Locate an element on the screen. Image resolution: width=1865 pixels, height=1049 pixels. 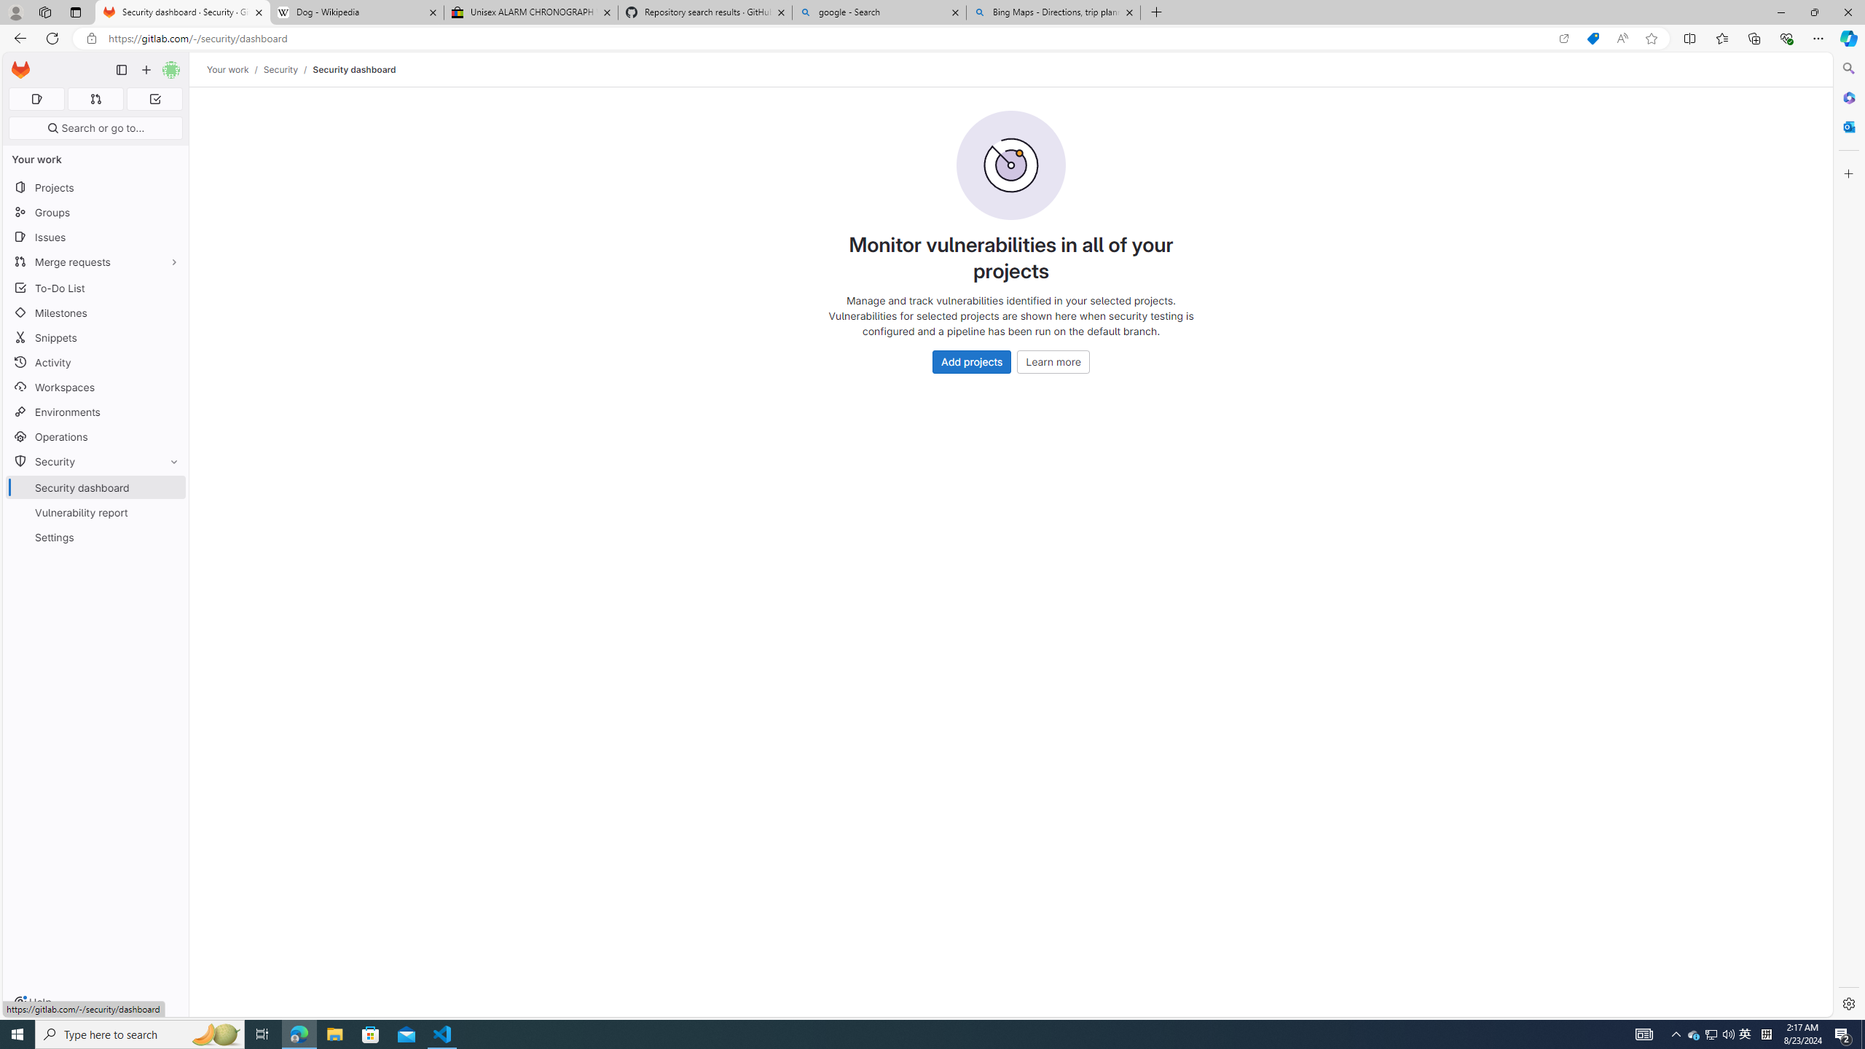
Personal Profile is located at coordinates (15, 12).